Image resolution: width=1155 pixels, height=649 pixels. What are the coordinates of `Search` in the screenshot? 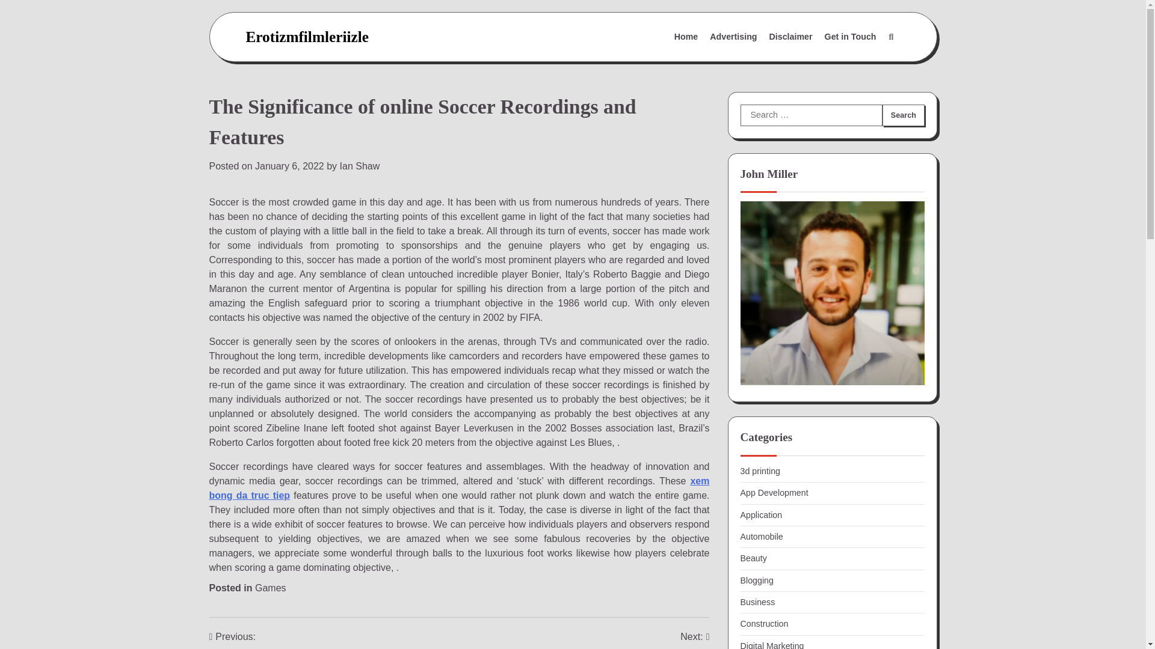 It's located at (307, 36).